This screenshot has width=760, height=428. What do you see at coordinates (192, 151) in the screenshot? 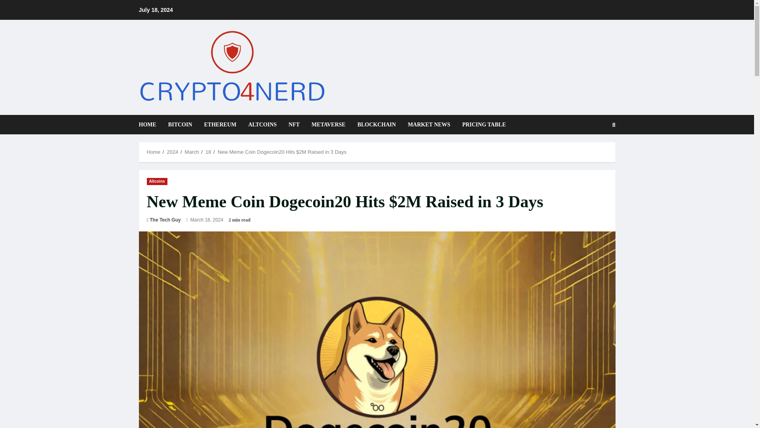
I see `March` at bounding box center [192, 151].